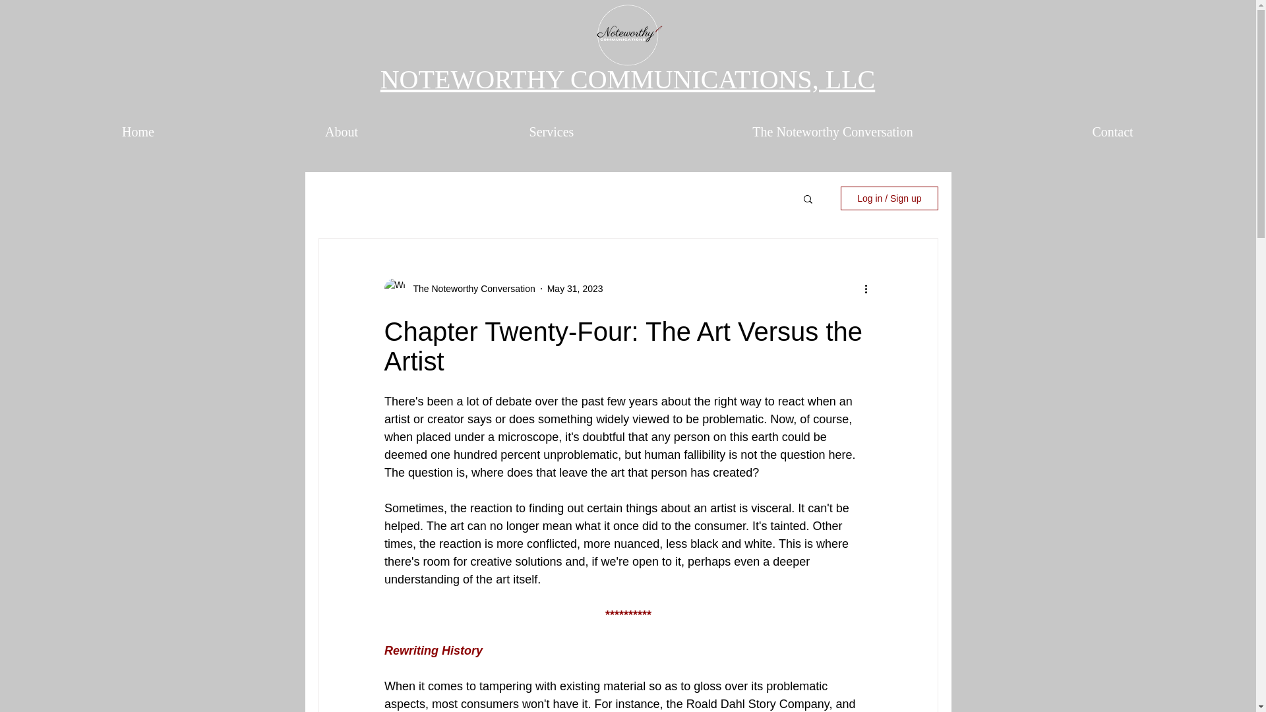  I want to click on NOTEWORTHY COMMUNICATIONS, LLC, so click(628, 79).